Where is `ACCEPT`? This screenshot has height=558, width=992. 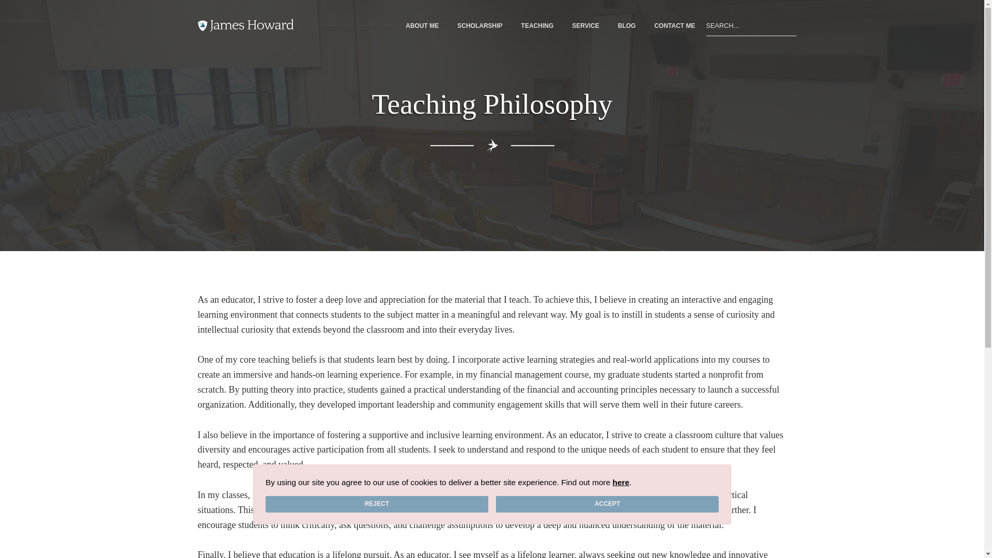 ACCEPT is located at coordinates (607, 504).